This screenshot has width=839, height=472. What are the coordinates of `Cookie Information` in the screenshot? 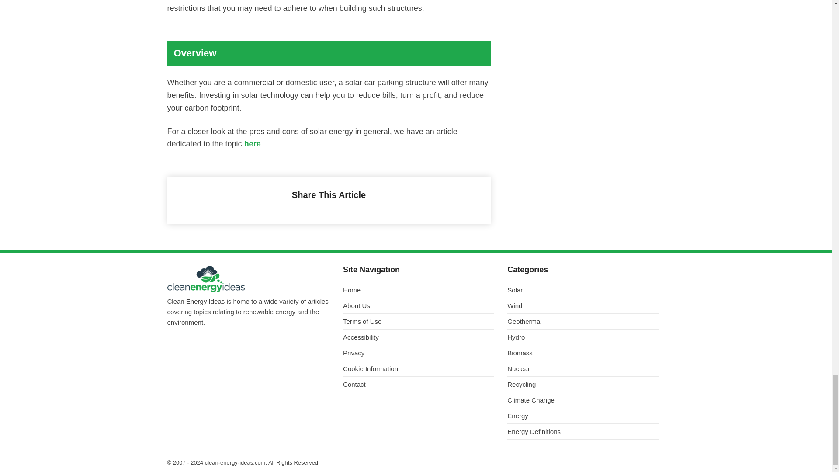 It's located at (419, 371).